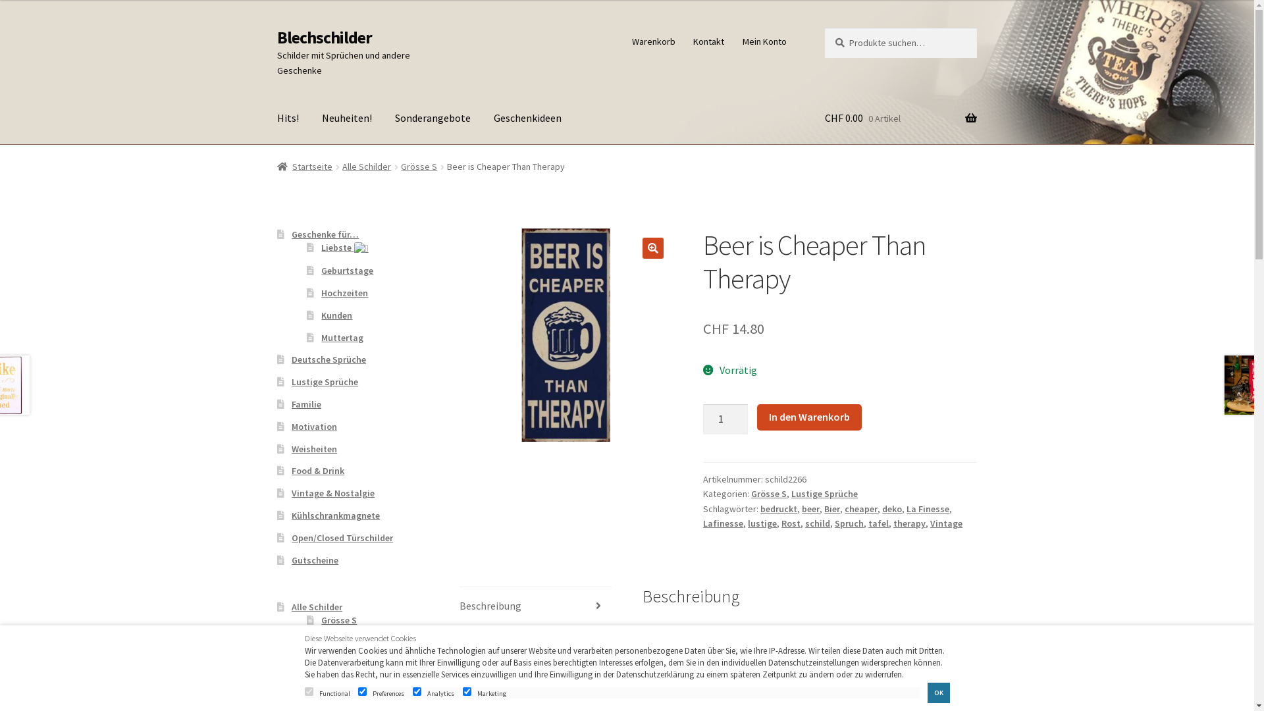 This screenshot has width=1264, height=711. Describe the element at coordinates (811, 509) in the screenshot. I see `beer` at that location.